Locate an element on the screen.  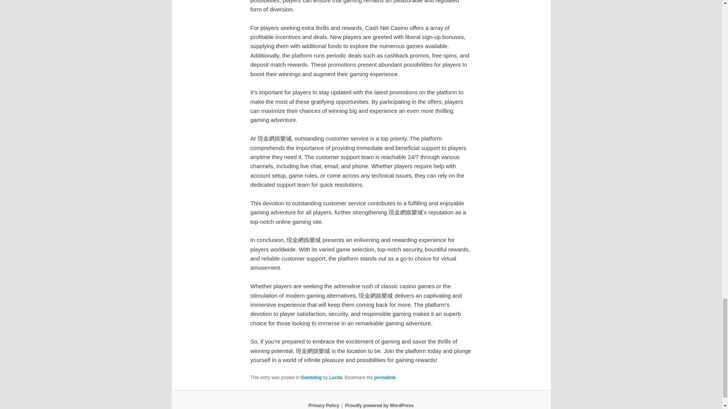
permalink is located at coordinates (385, 378).